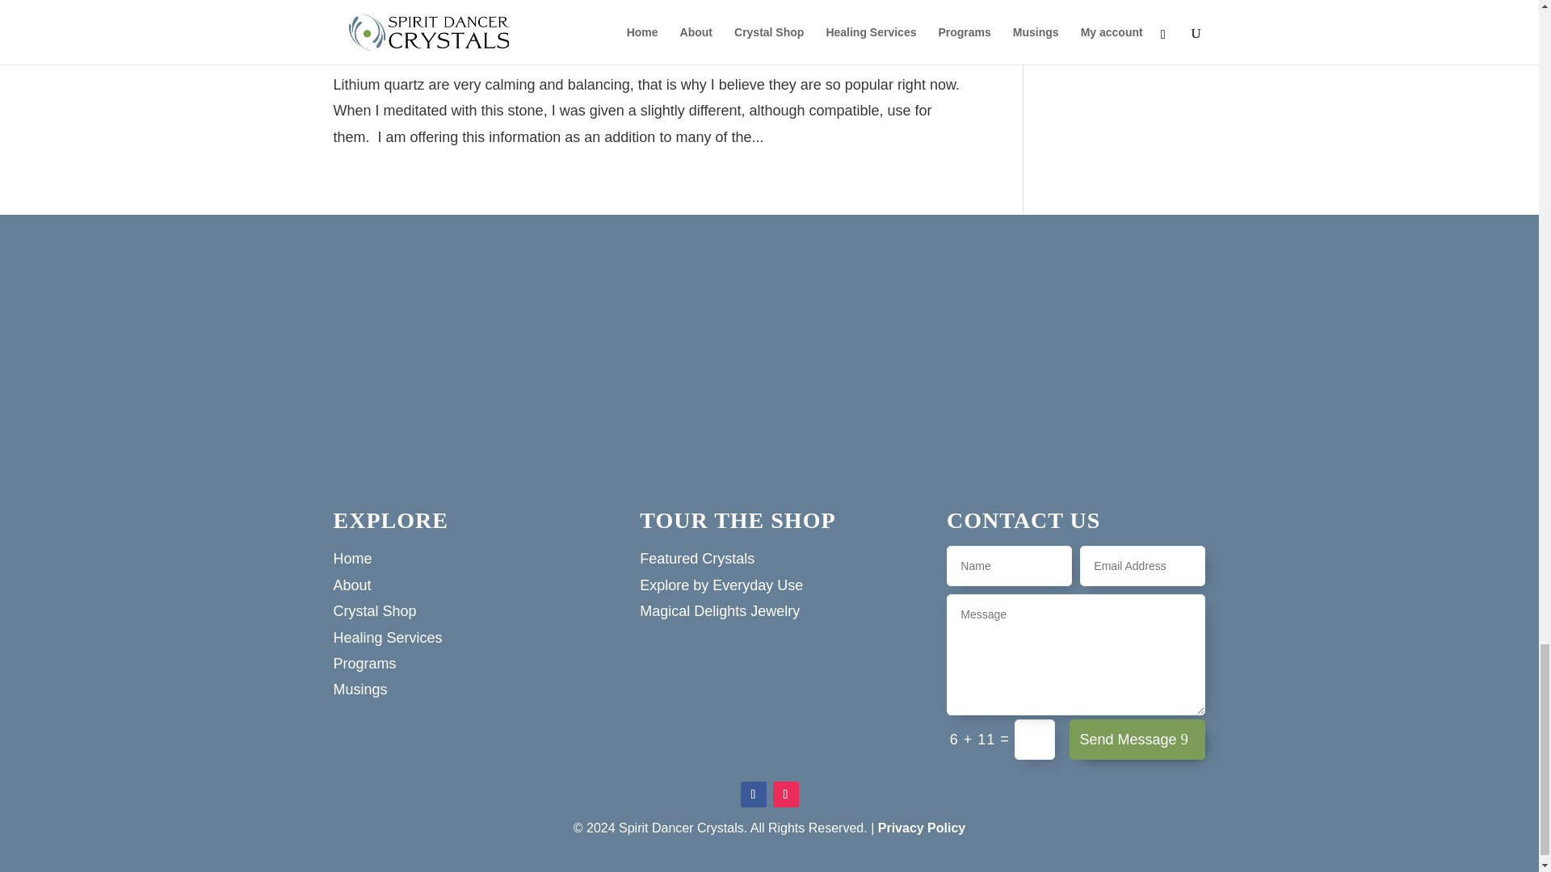 Image resolution: width=1551 pixels, height=872 pixels. I want to click on Follow on Instagram, so click(785, 794).